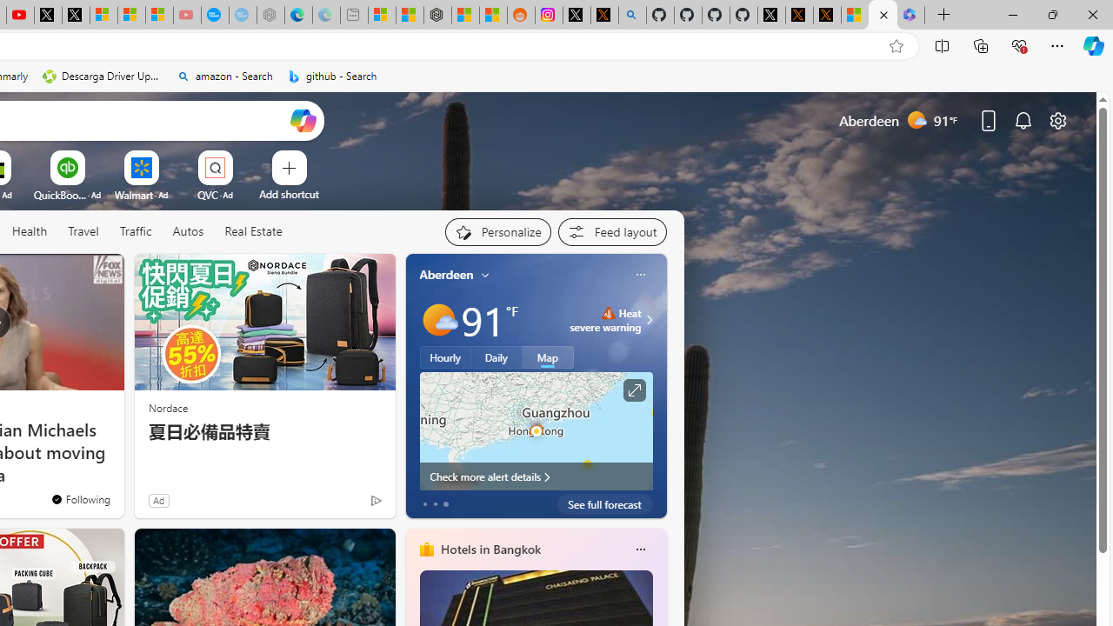 The image size is (1113, 626). I want to click on Traffic, so click(136, 232).